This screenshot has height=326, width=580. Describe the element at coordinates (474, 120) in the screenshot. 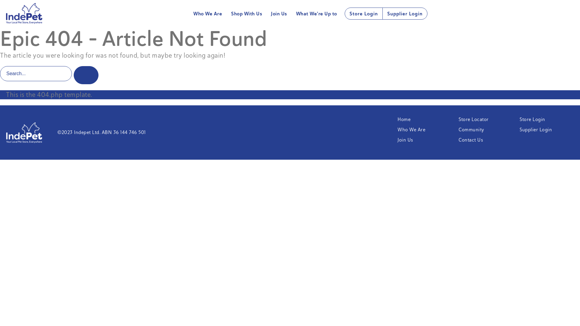

I see `Store Locator` at that location.